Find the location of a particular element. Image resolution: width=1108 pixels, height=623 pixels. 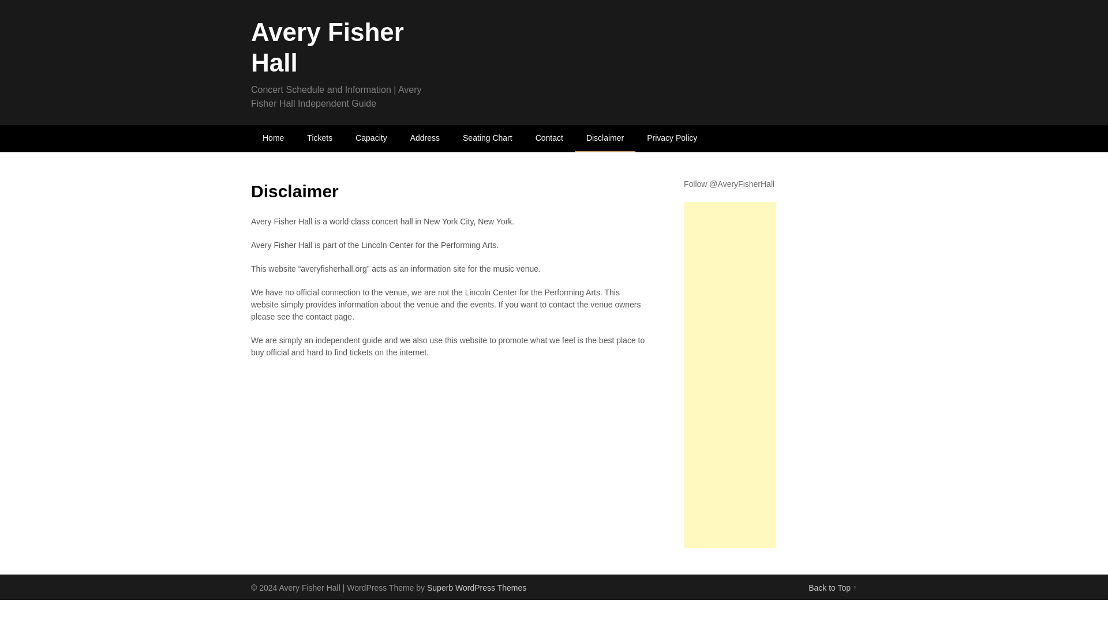

Seating Chart is located at coordinates (487, 138).